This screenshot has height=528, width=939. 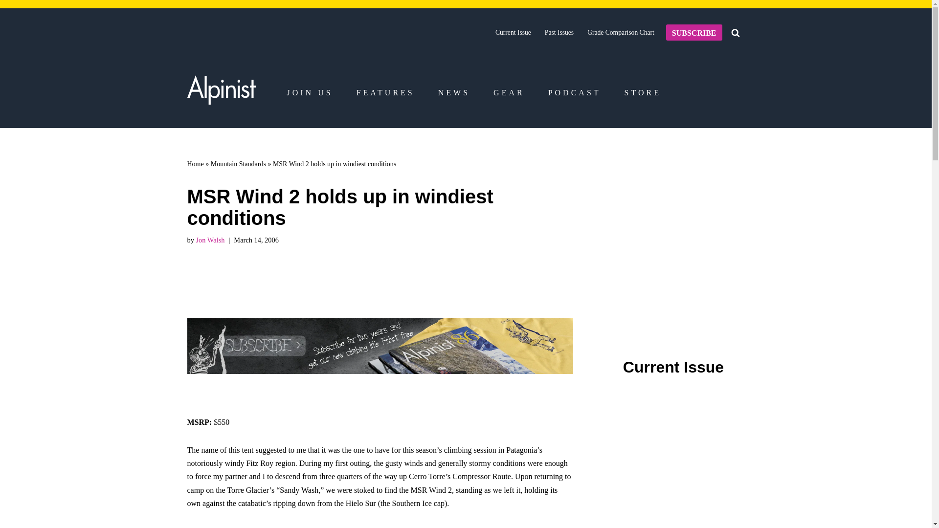 I want to click on JOIN US, so click(x=309, y=93).